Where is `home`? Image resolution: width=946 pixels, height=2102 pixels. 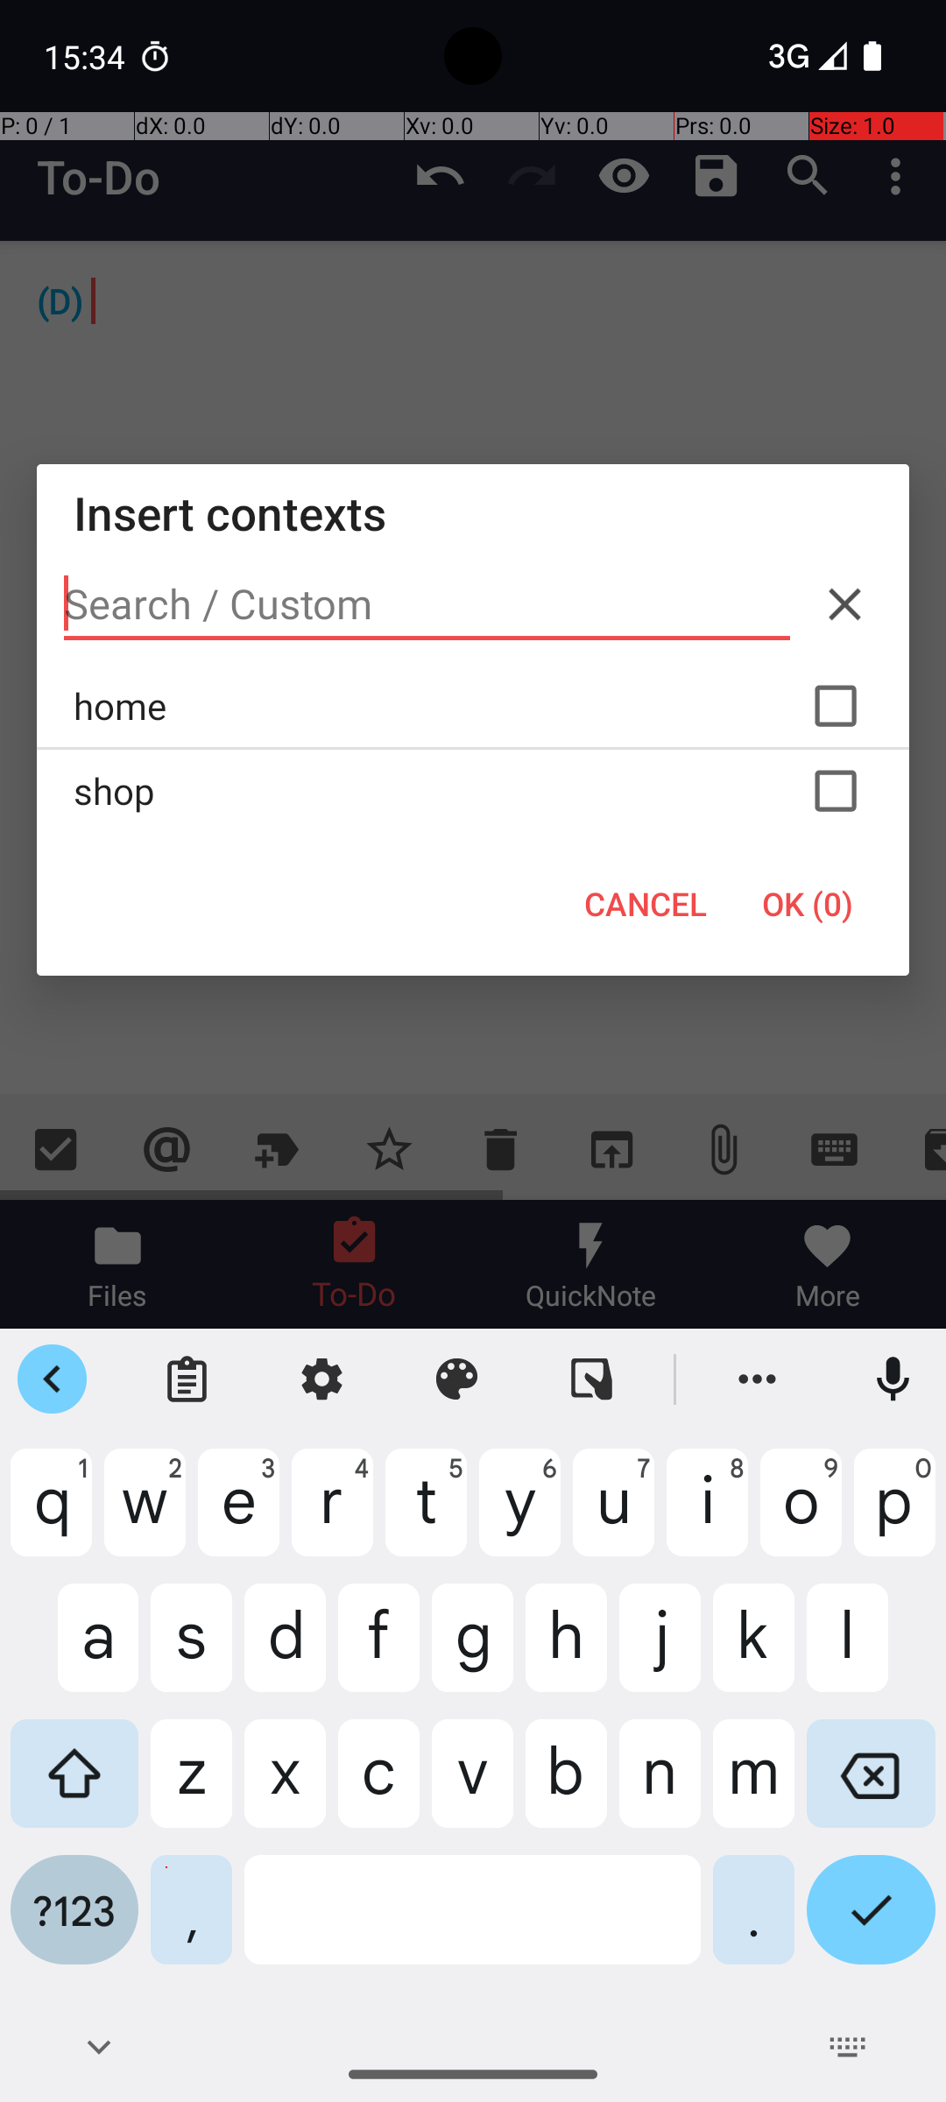 home is located at coordinates (473, 706).